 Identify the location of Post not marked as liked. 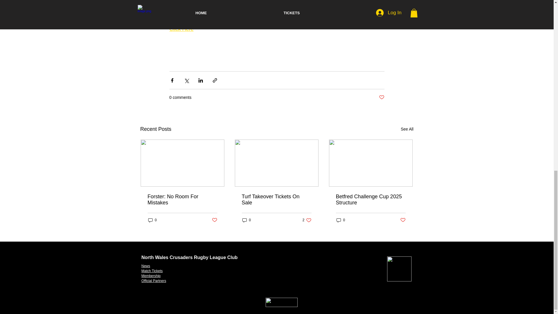
(214, 220).